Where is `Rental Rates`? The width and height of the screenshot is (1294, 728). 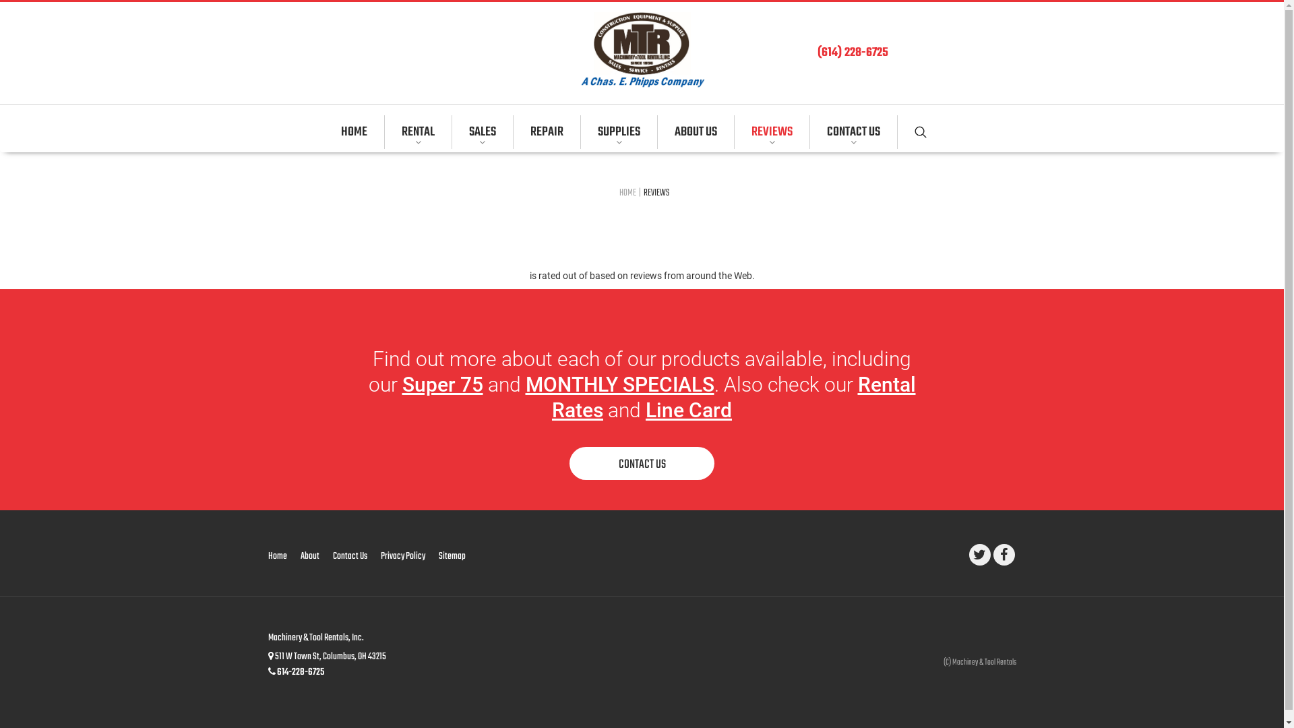 Rental Rates is located at coordinates (734, 398).